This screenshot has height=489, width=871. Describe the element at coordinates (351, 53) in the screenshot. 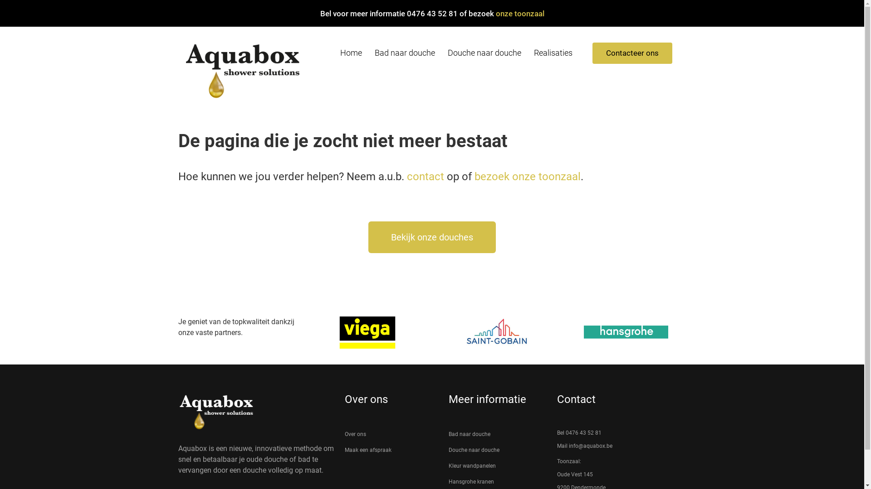

I see `Home` at that location.